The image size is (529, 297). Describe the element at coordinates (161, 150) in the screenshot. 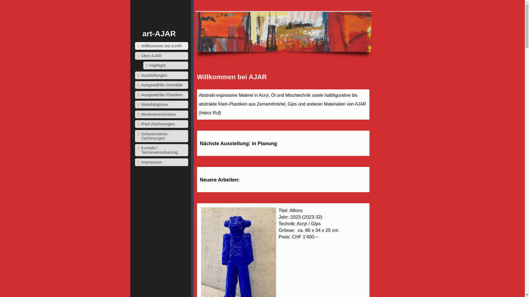

I see `Kontakt / Terminvereinbarung` at that location.